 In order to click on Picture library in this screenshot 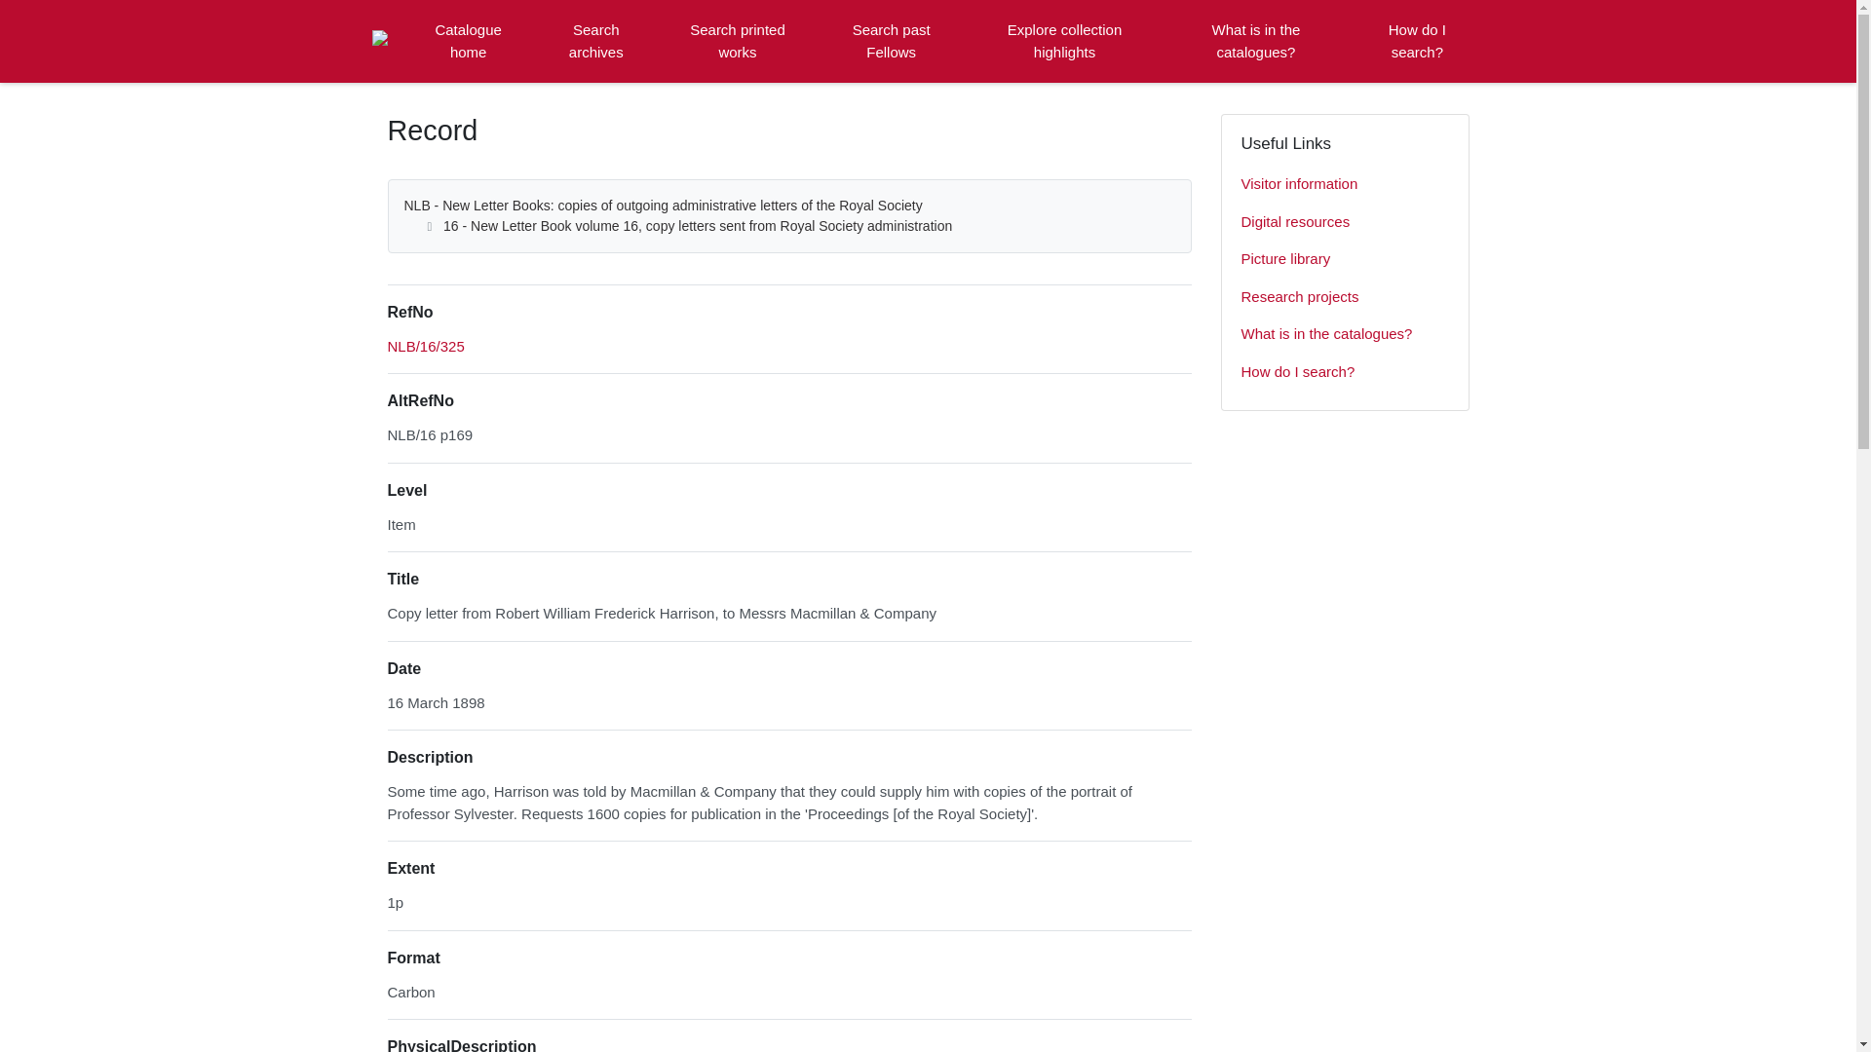, I will do `click(1345, 259)`.